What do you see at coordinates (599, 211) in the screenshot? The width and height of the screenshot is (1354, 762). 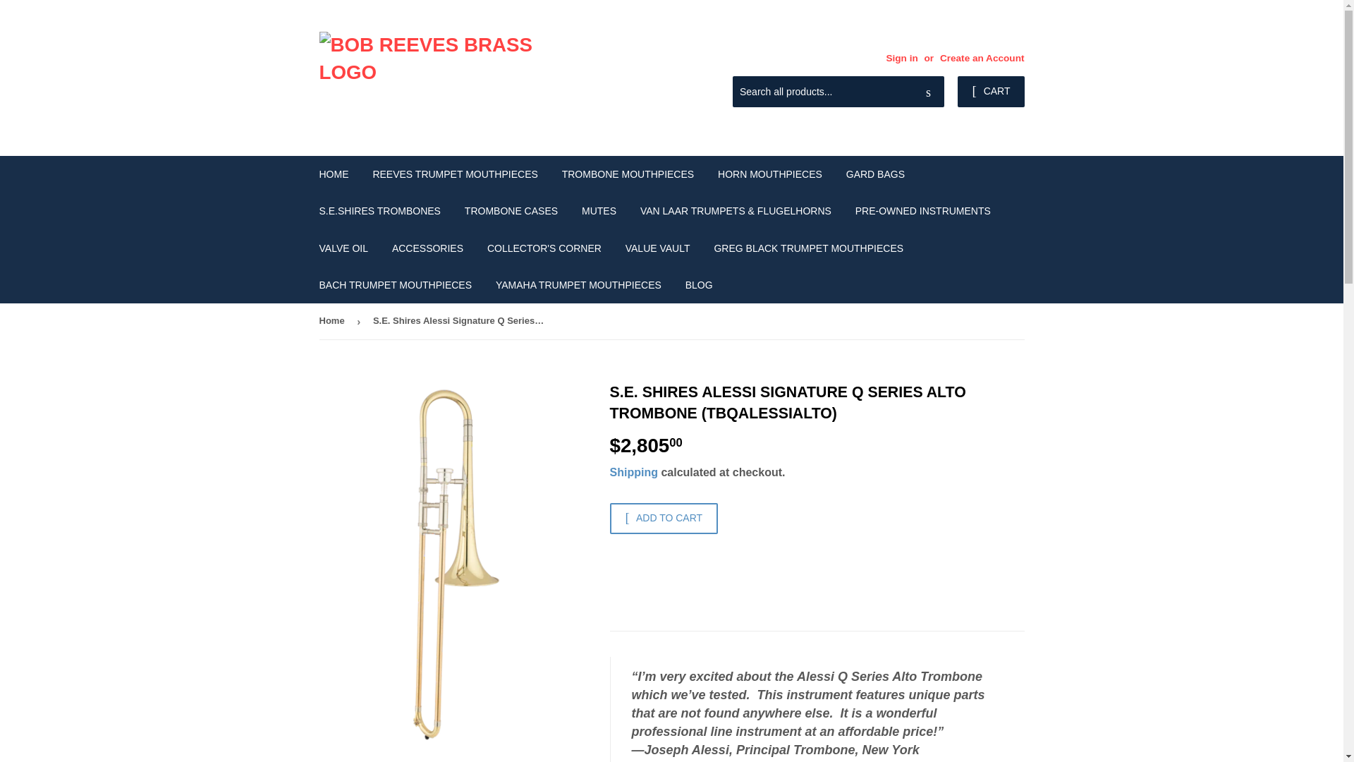 I see `MUTES` at bounding box center [599, 211].